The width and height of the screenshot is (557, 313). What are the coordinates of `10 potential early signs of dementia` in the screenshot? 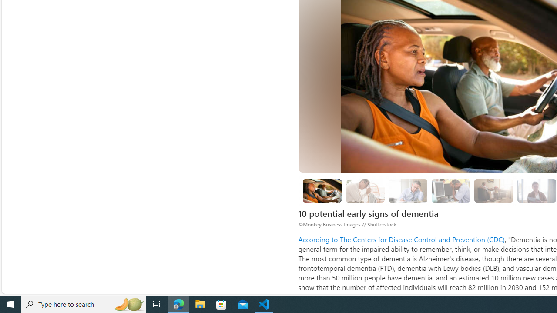 It's located at (322, 191).